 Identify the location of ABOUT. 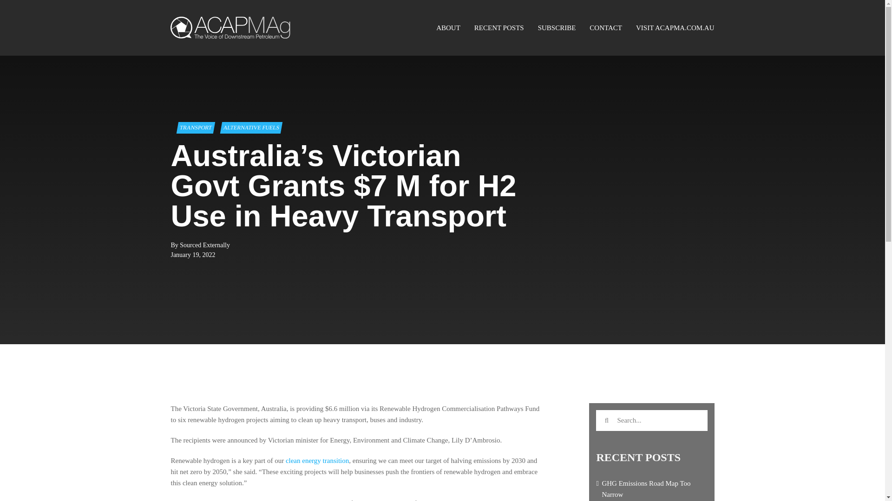
(448, 28).